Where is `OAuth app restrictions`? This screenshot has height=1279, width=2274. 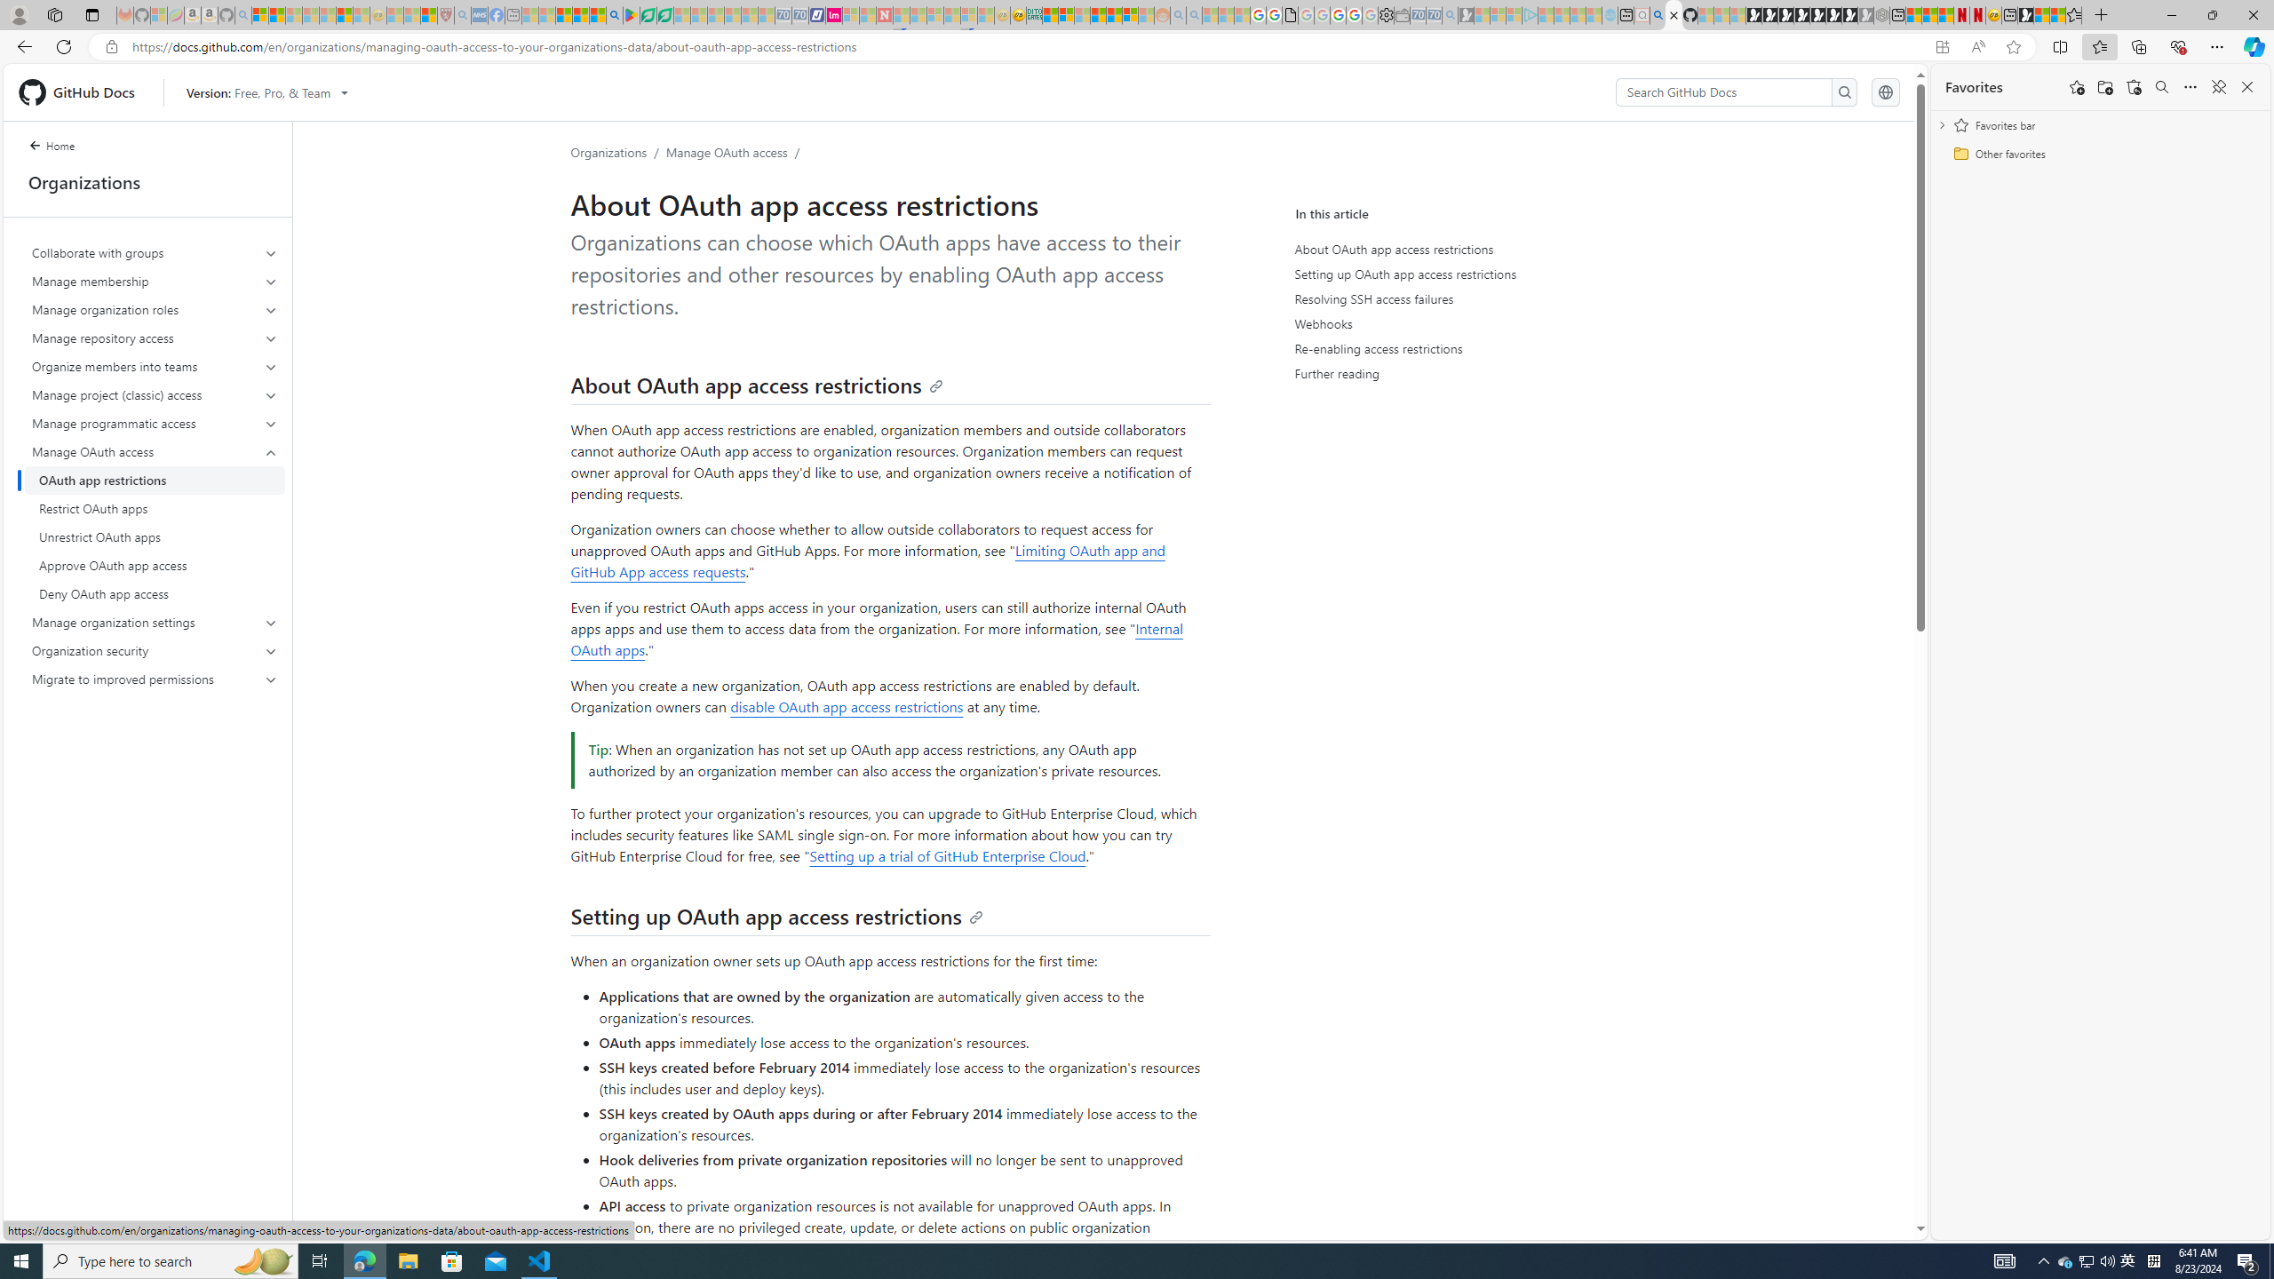 OAuth app restrictions is located at coordinates (155, 481).